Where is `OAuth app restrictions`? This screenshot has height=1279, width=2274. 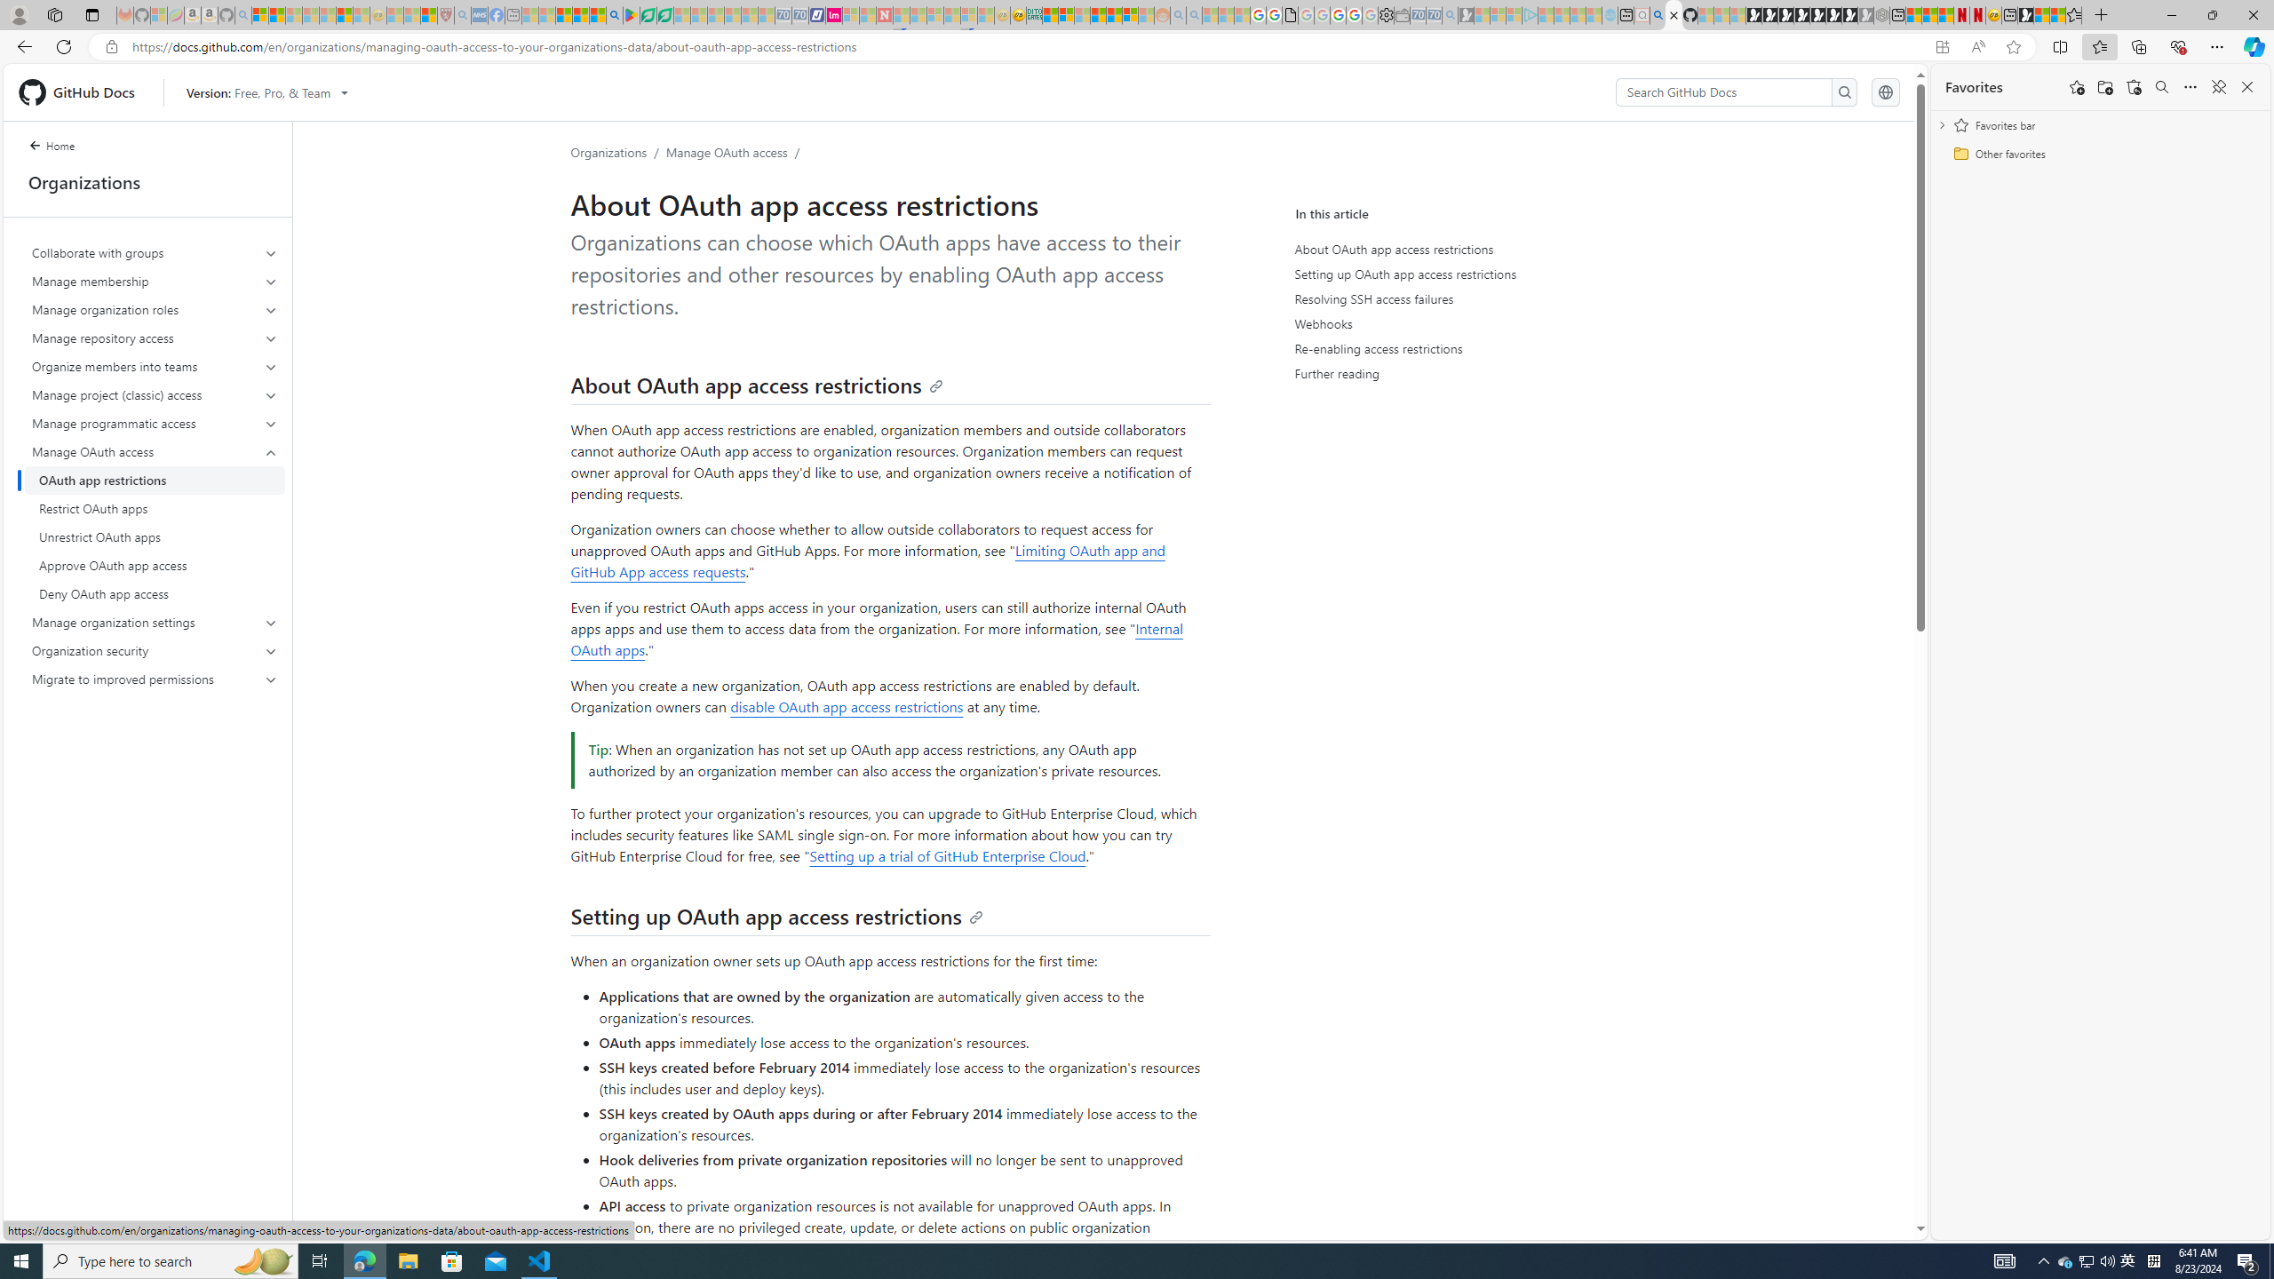 OAuth app restrictions is located at coordinates (155, 481).